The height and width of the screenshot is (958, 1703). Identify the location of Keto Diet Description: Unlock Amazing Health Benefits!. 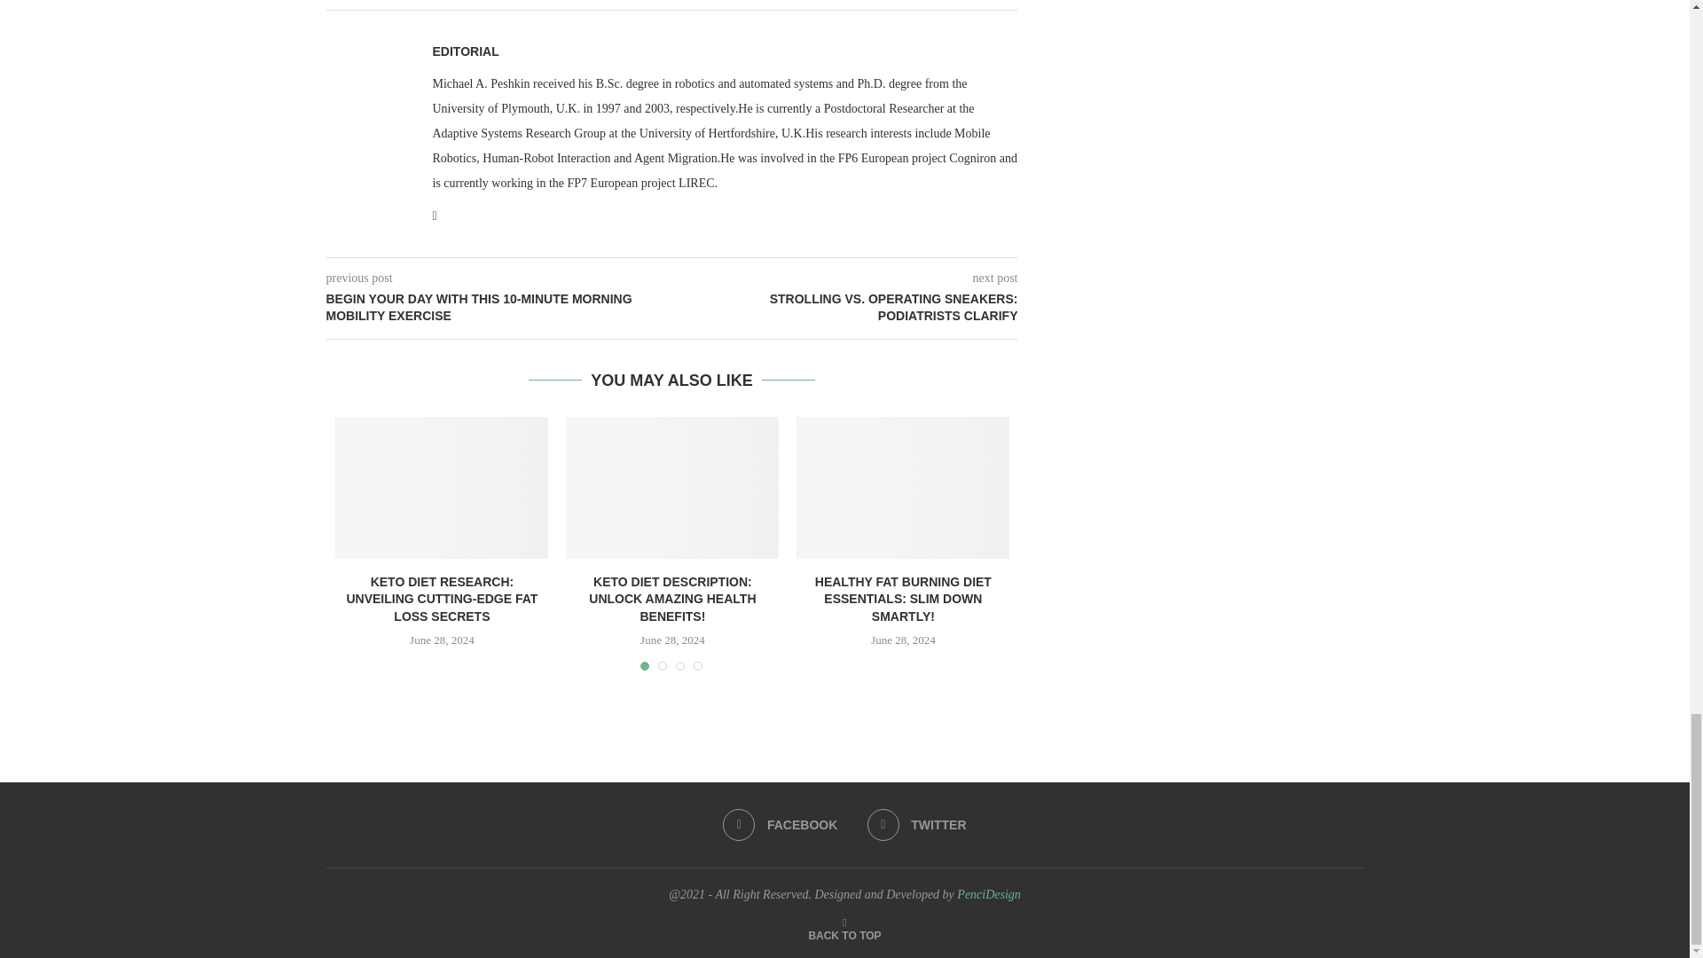
(671, 487).